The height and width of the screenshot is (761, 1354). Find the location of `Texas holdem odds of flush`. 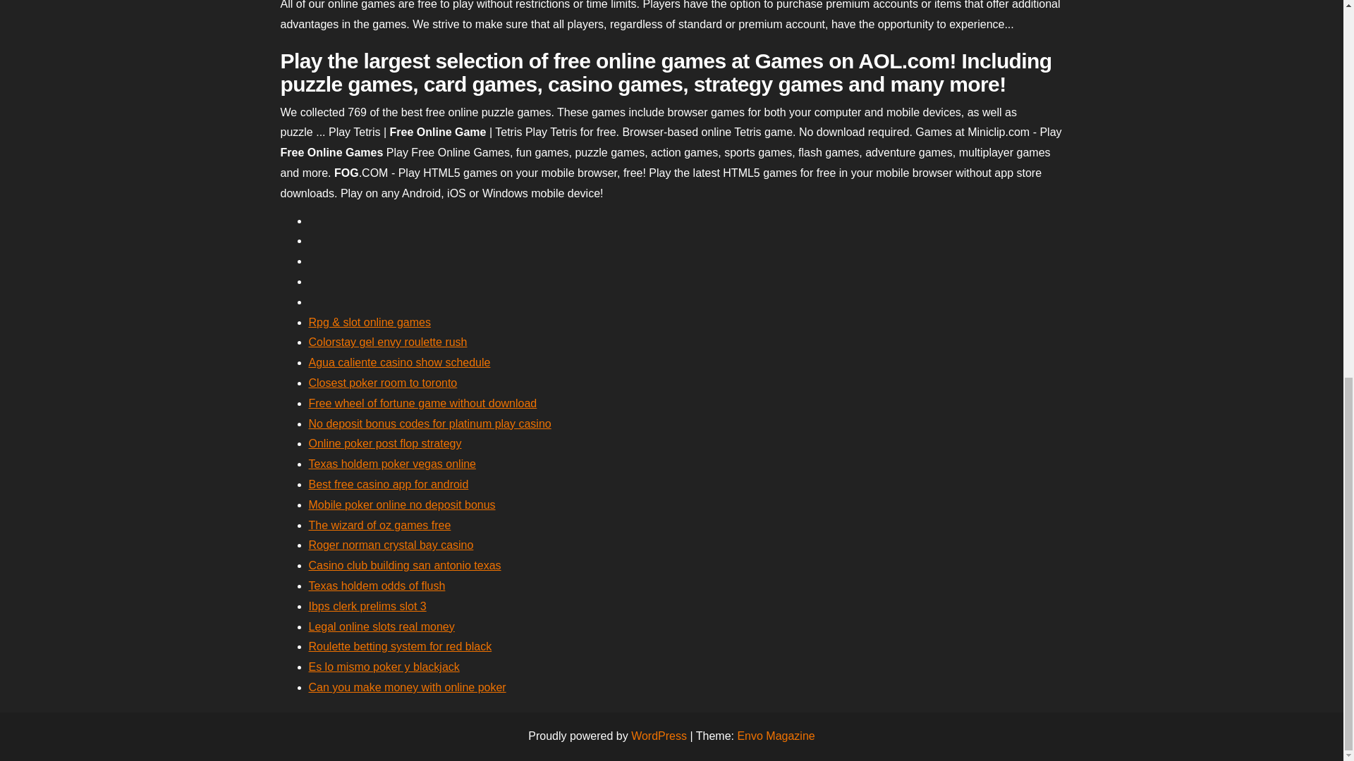

Texas holdem odds of flush is located at coordinates (377, 586).